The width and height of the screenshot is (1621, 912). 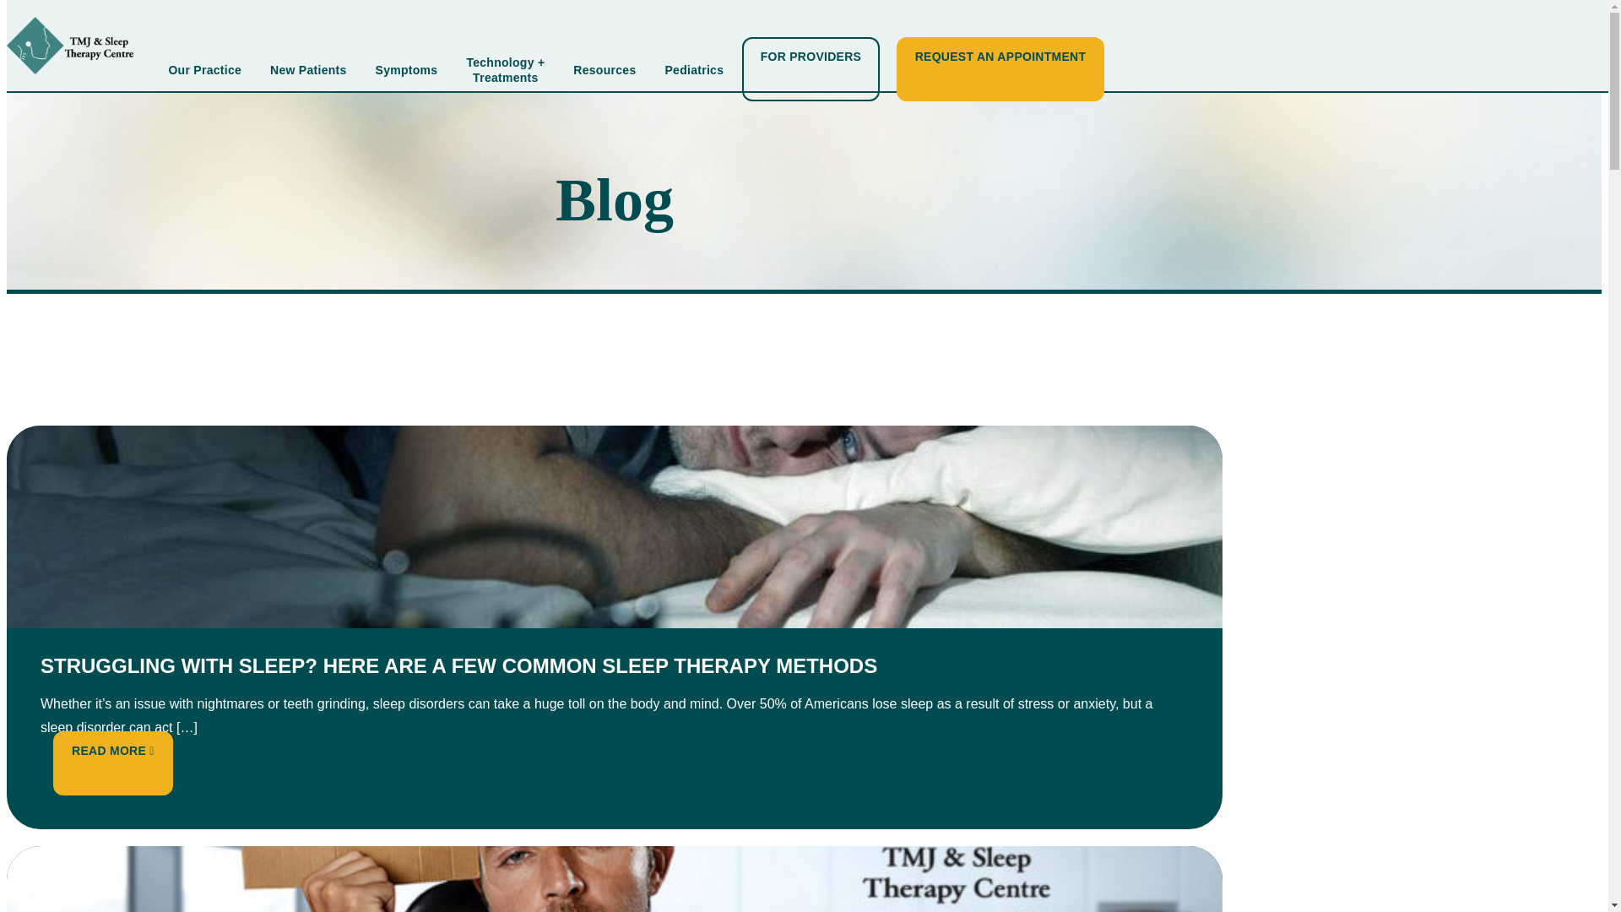 I want to click on Symptoms, so click(x=407, y=69).